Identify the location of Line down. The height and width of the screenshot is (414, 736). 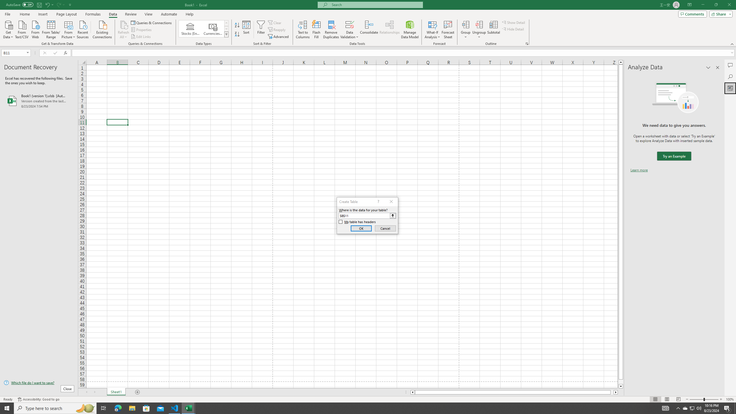
(621, 386).